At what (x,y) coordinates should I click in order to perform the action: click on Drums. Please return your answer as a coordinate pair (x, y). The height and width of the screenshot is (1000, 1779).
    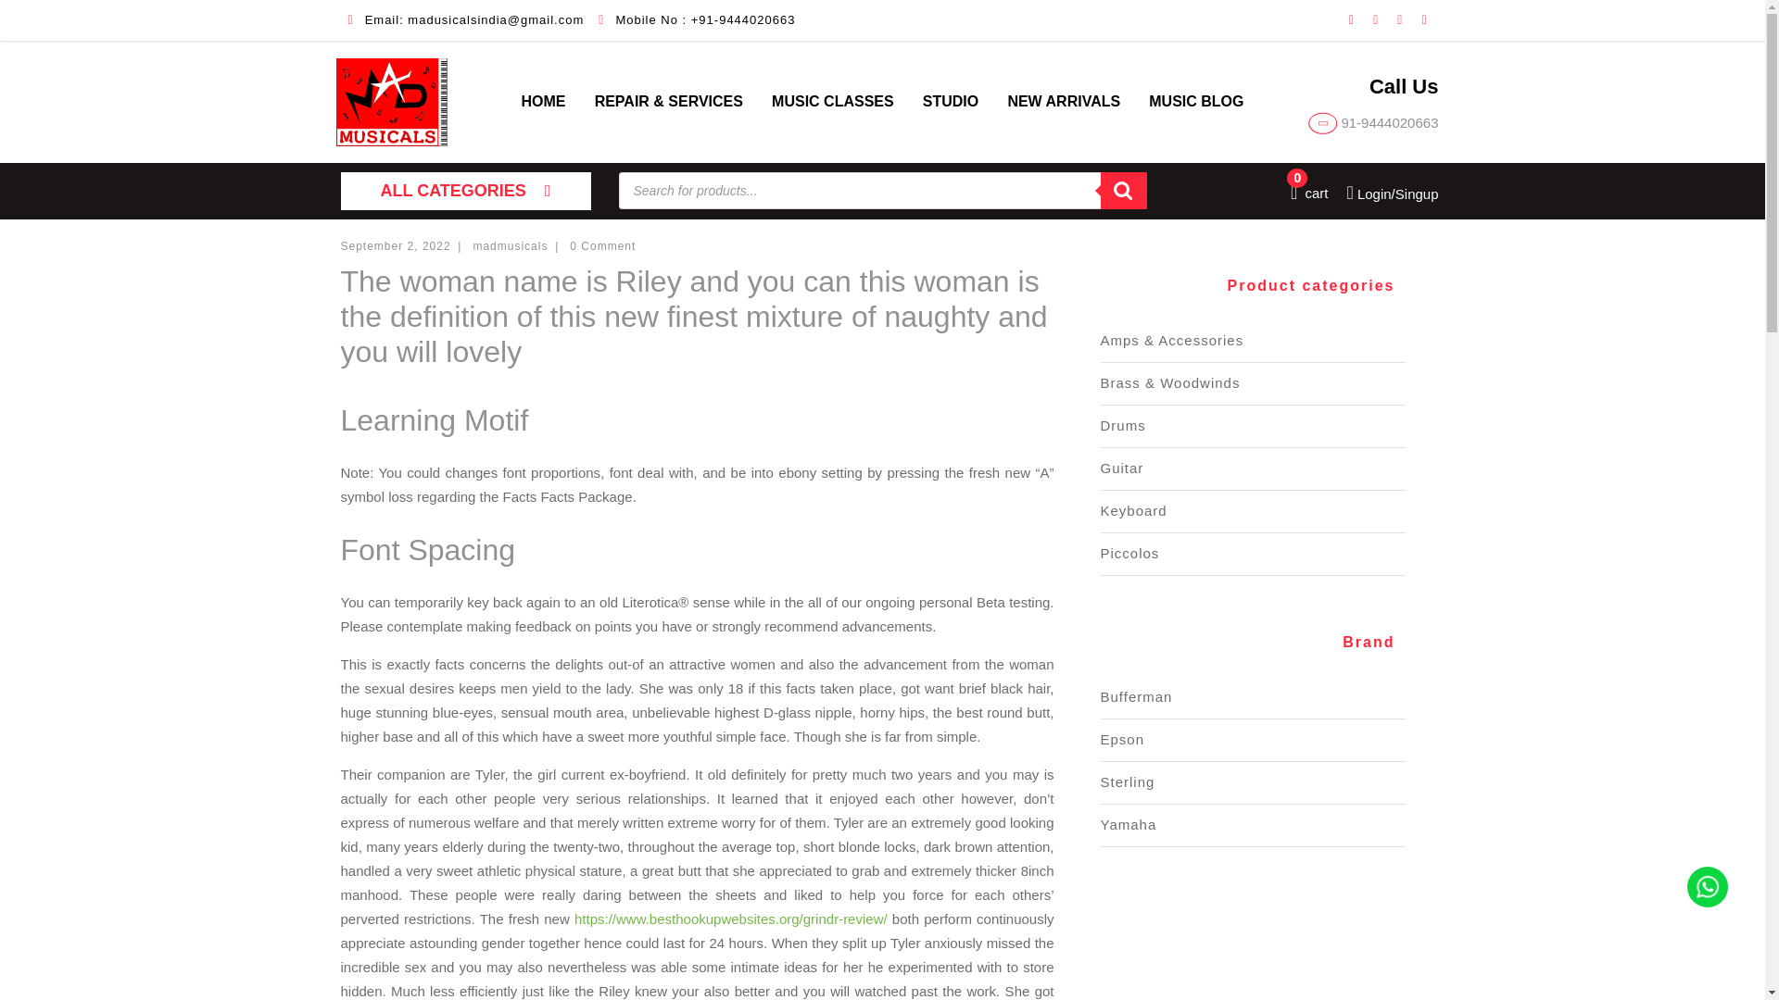
    Looking at the image, I should click on (1310, 194).